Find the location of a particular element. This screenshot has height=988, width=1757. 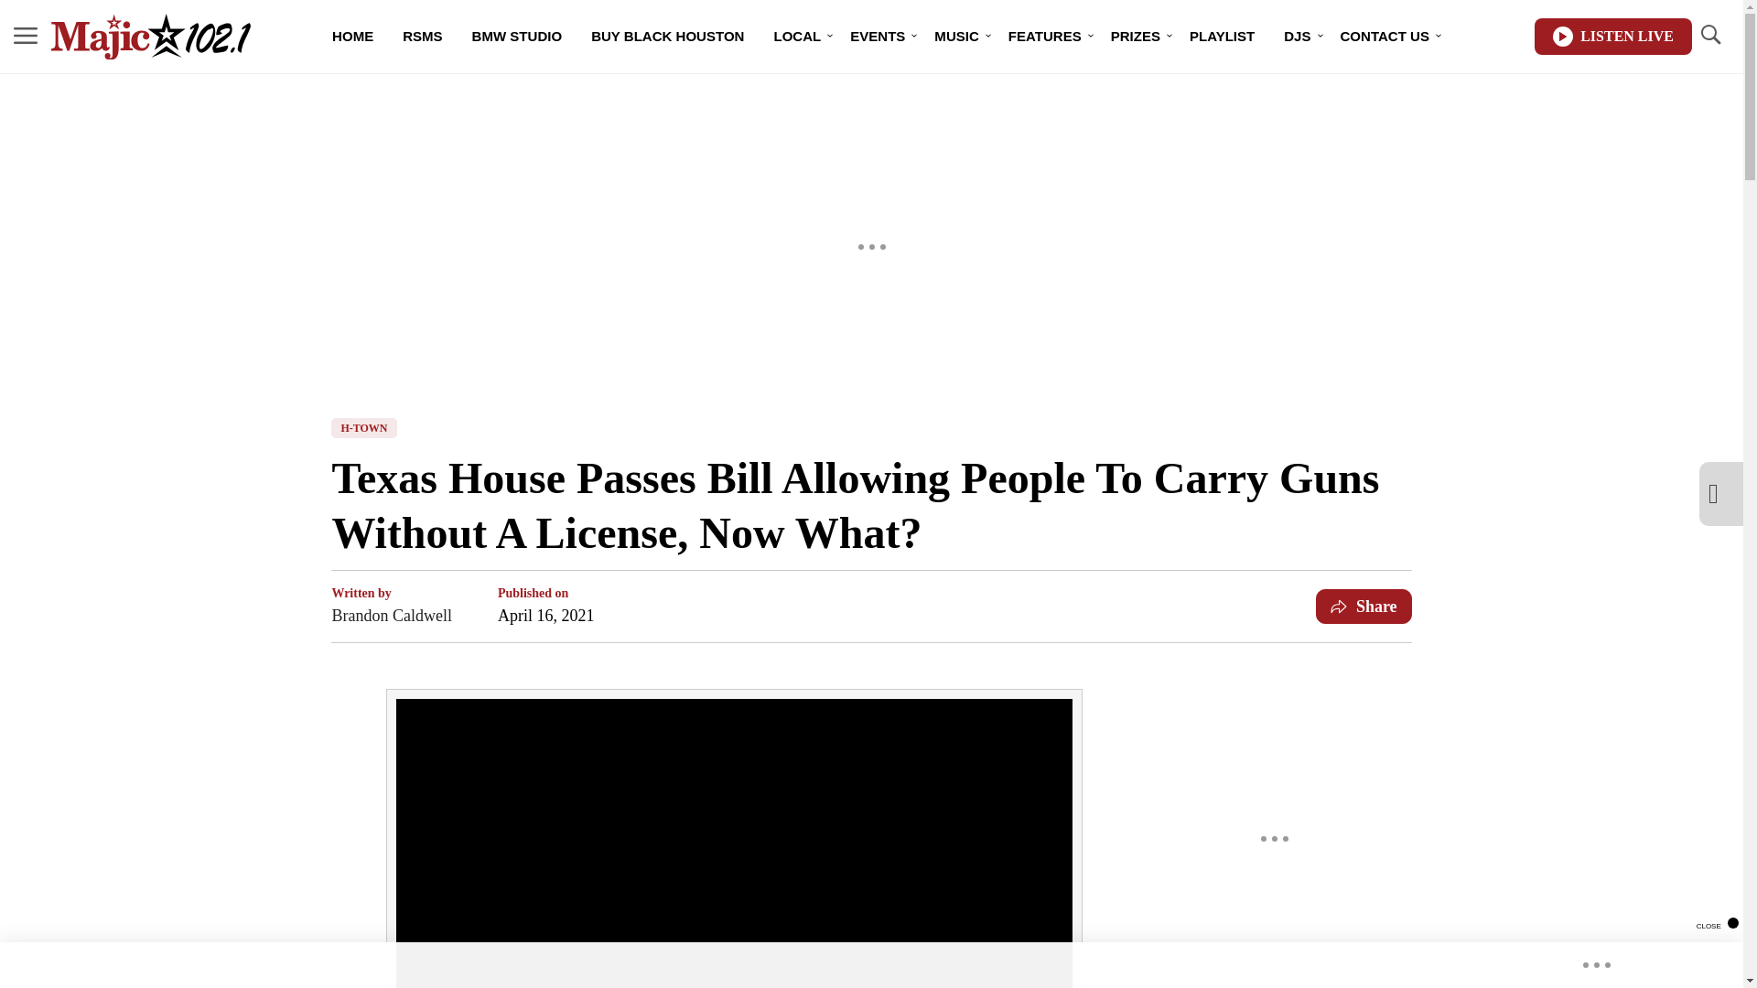

RSMS is located at coordinates (423, 37).